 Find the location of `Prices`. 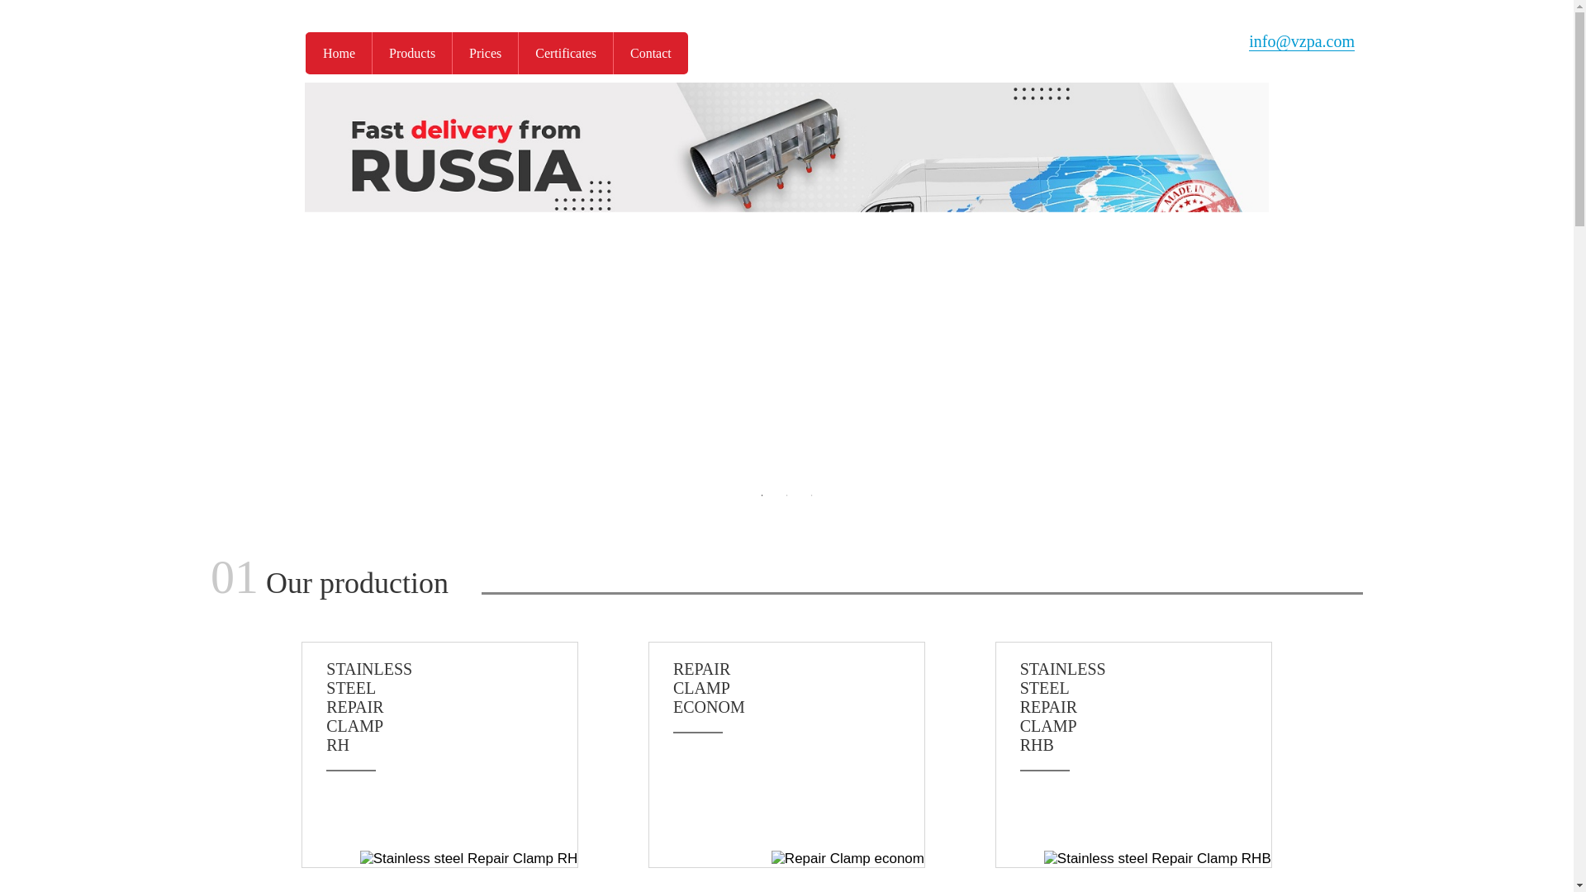

Prices is located at coordinates (485, 53).